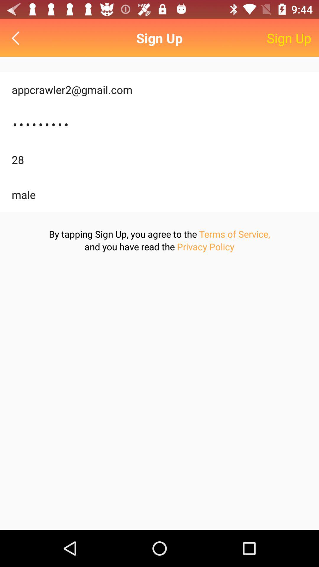 The image size is (319, 567). What do you see at coordinates (17, 38) in the screenshot?
I see `launch icon above appcrawler2@gmail.com item` at bounding box center [17, 38].